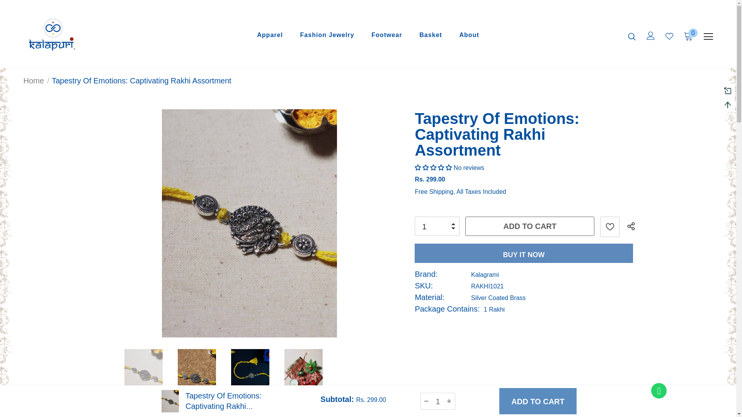  Describe the element at coordinates (669, 36) in the screenshot. I see `My Wish Lists` at that location.